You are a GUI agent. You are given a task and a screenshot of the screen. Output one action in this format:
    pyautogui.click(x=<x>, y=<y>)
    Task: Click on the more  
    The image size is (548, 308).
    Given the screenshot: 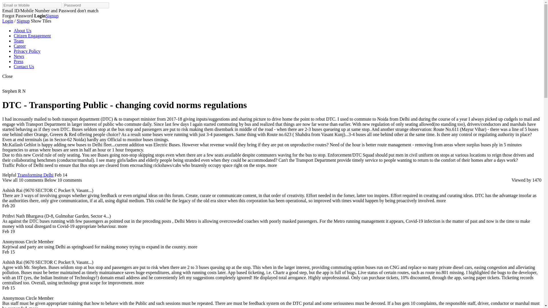 What is the action you would take?
    pyautogui.click(x=194, y=247)
    